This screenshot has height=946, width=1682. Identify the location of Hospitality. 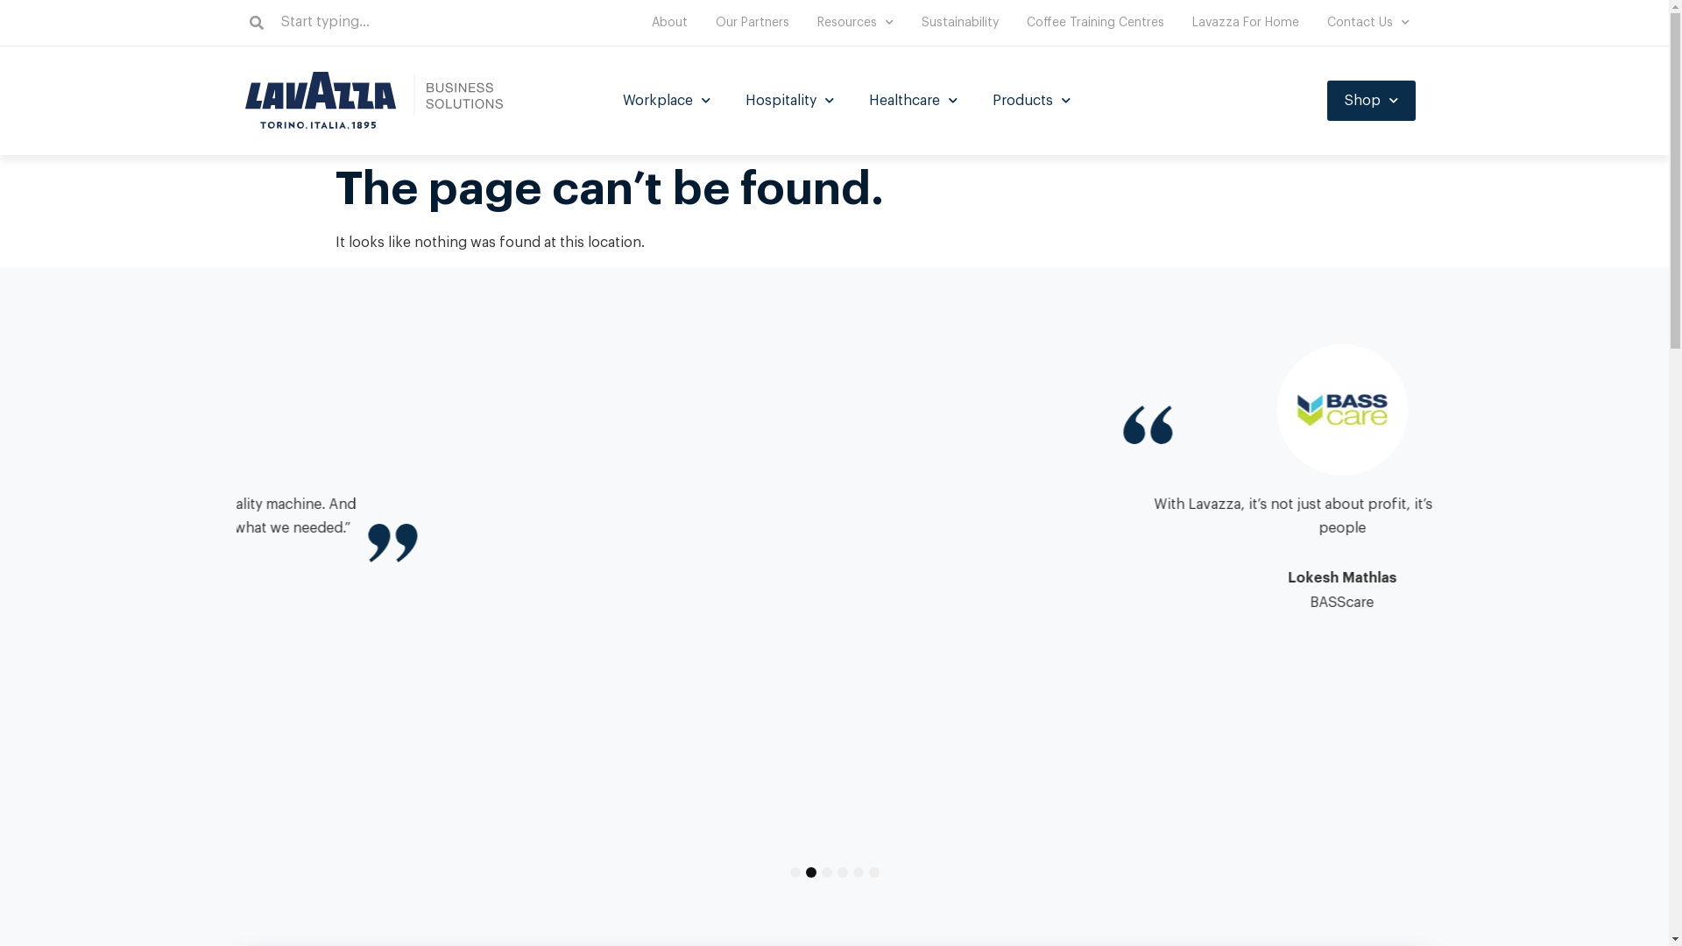
(790, 101).